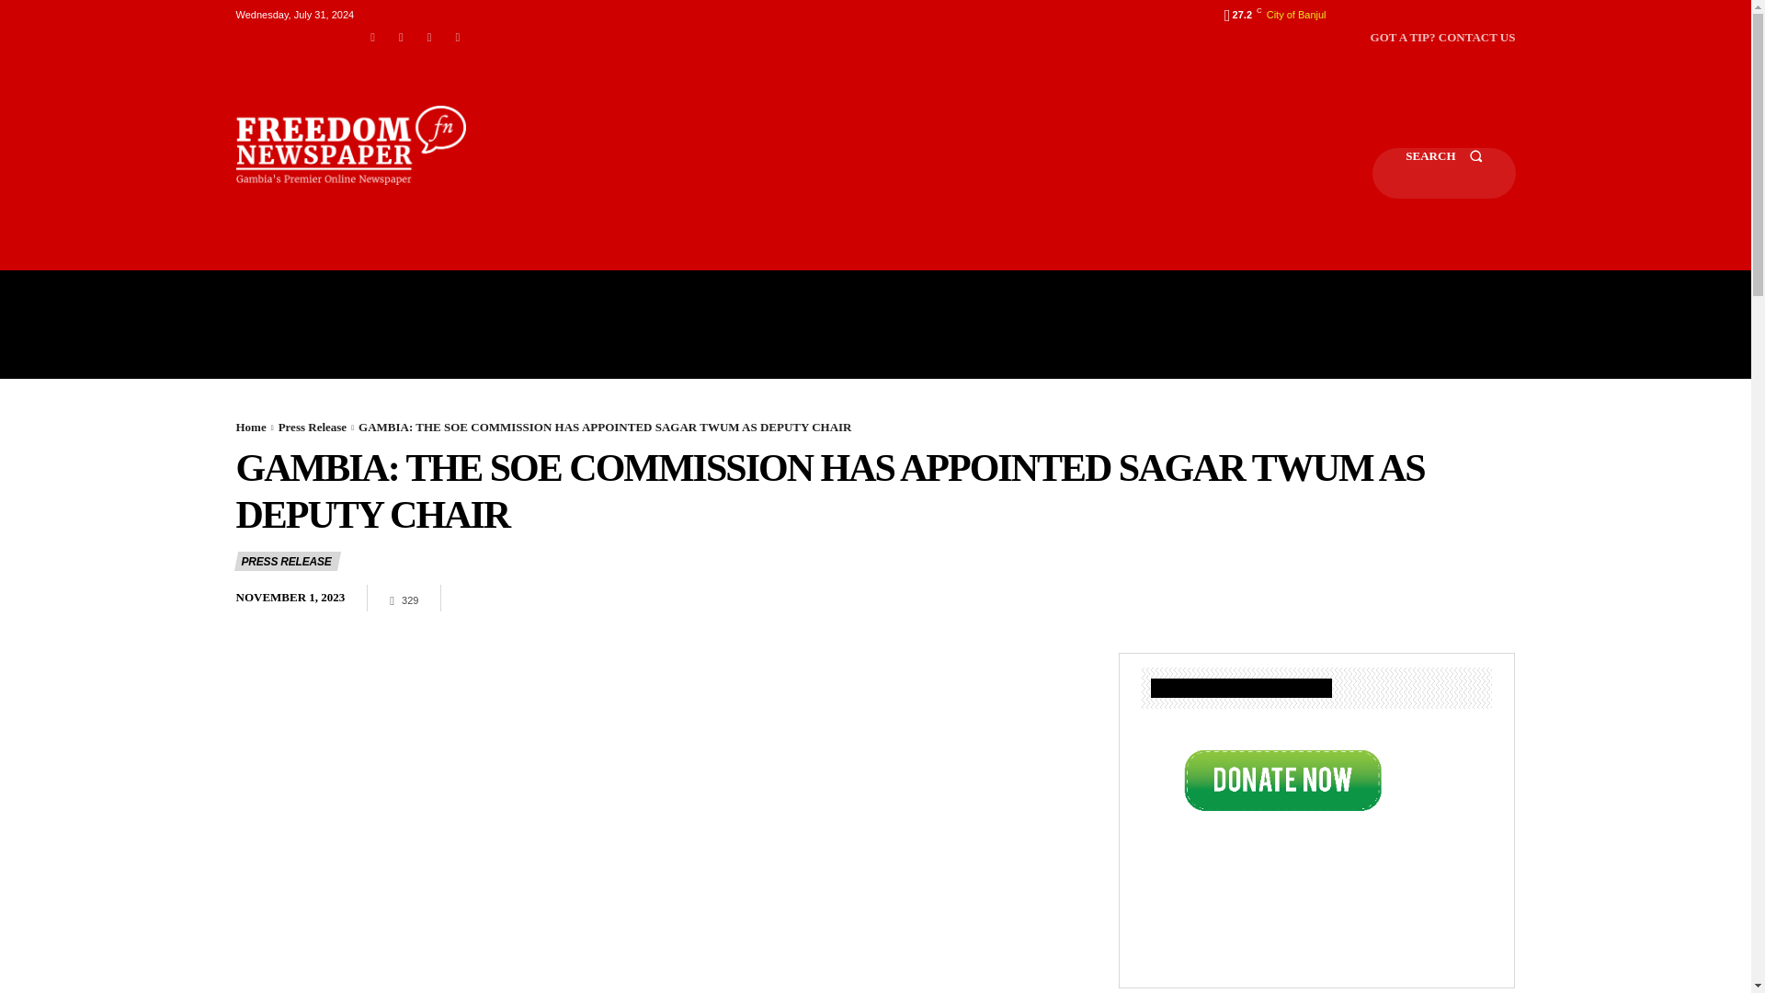  What do you see at coordinates (373, 37) in the screenshot?
I see `Facebook` at bounding box center [373, 37].